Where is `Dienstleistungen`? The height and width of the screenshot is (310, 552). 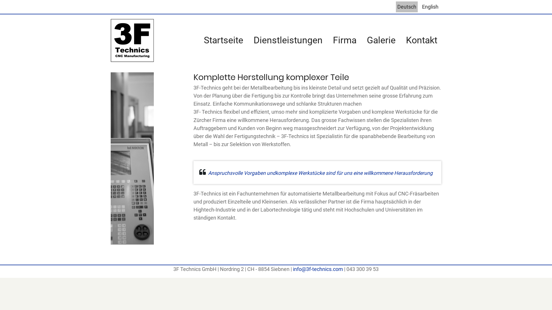 Dienstleistungen is located at coordinates (288, 40).